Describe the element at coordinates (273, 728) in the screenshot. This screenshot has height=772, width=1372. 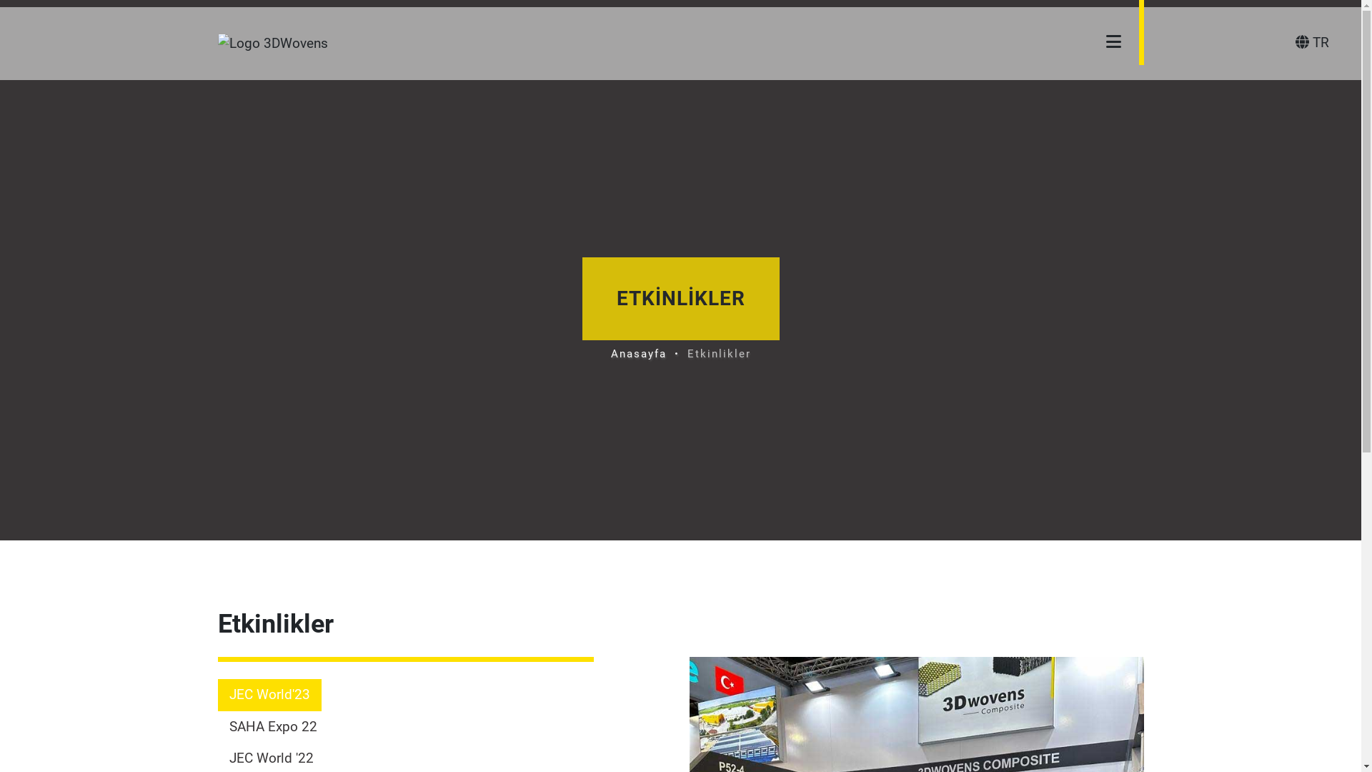
I see `SAHA Expo 22` at that location.